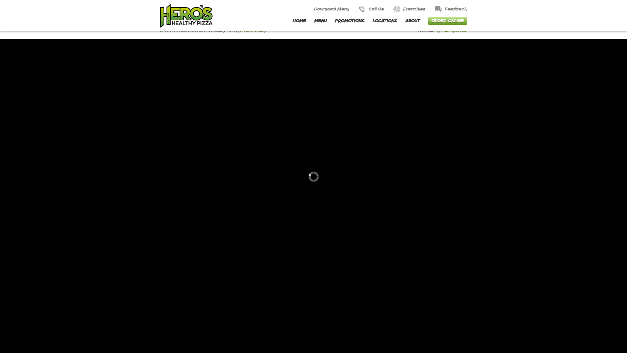 This screenshot has width=627, height=353. What do you see at coordinates (353, 10) in the screenshot?
I see `Locations` at bounding box center [353, 10].